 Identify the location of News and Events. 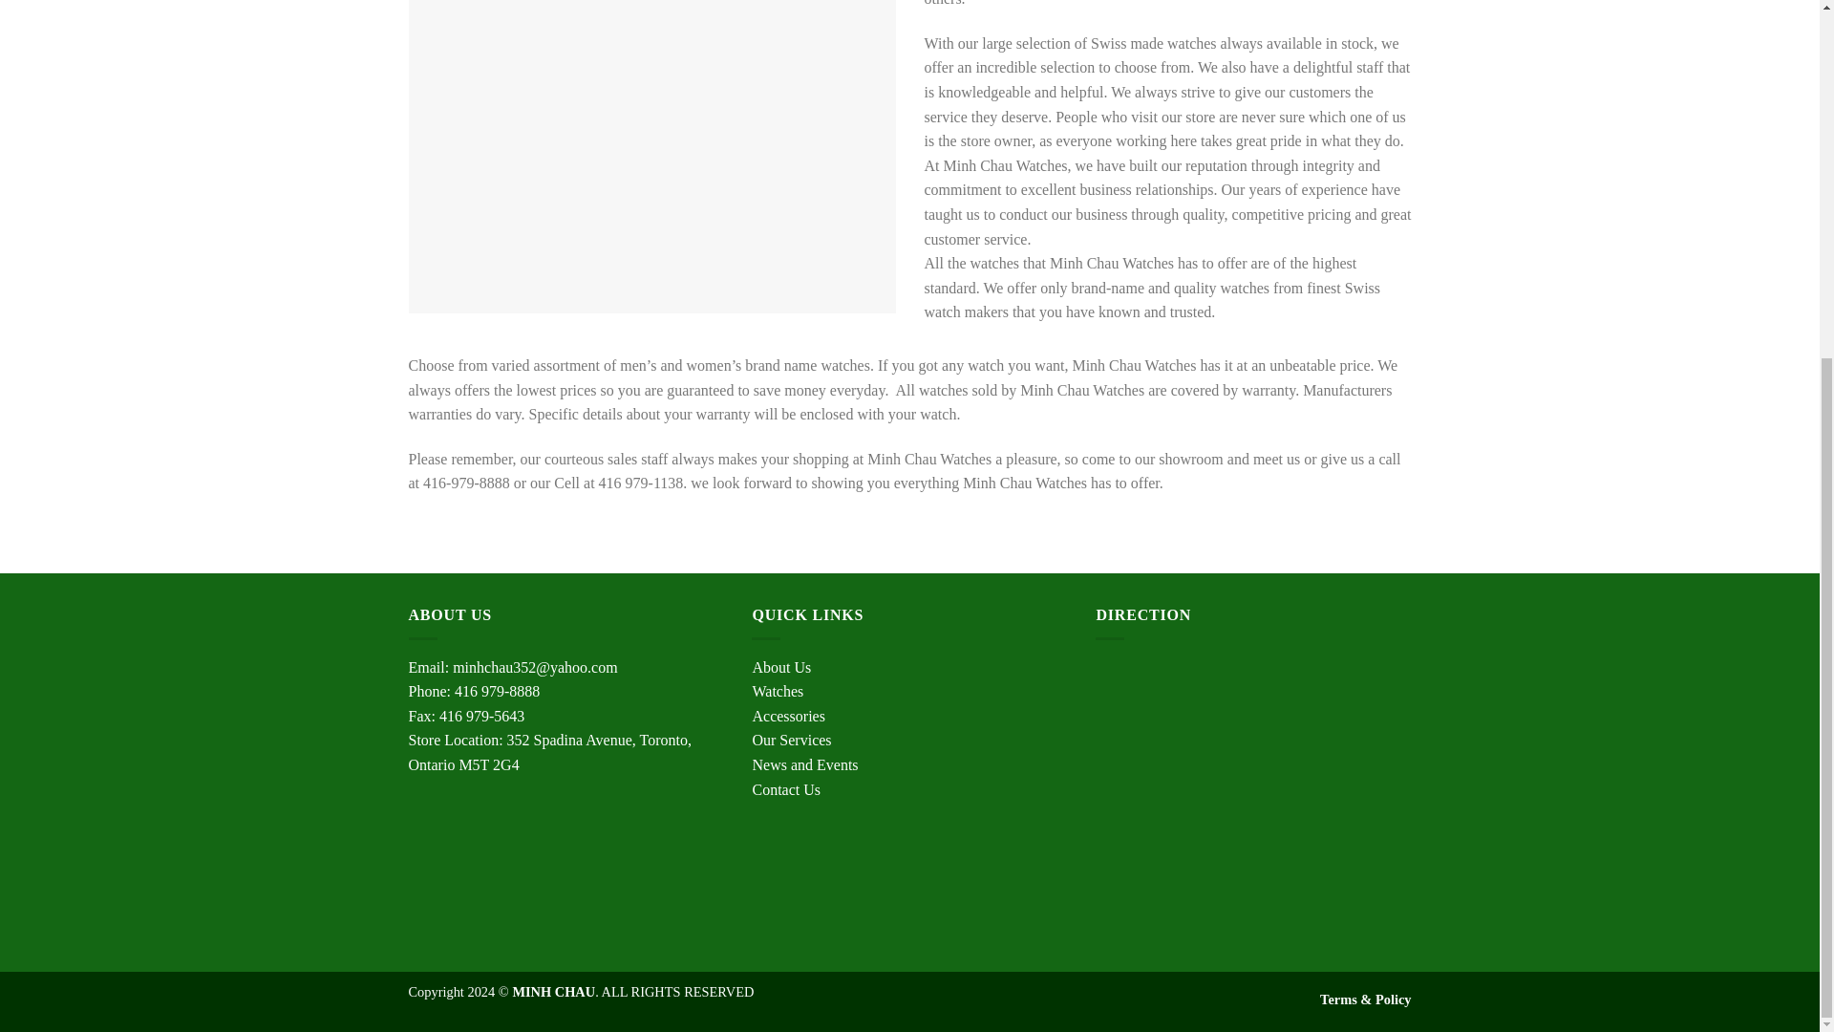
(804, 764).